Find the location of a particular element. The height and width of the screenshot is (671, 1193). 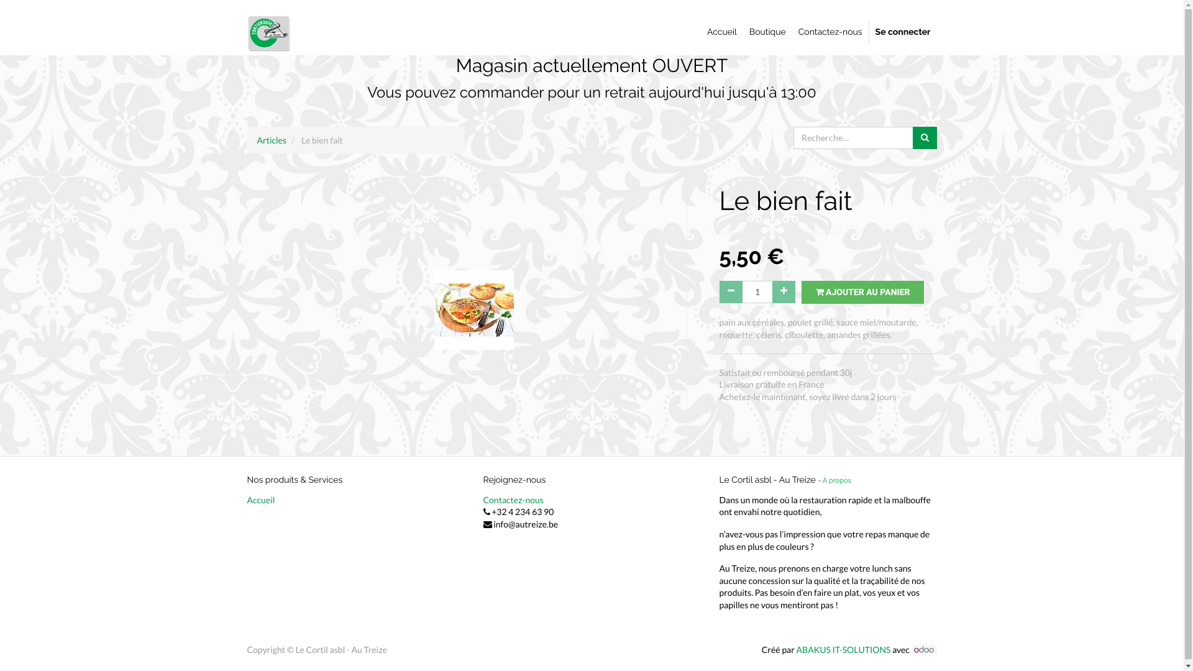

Ajouter is located at coordinates (783, 292).